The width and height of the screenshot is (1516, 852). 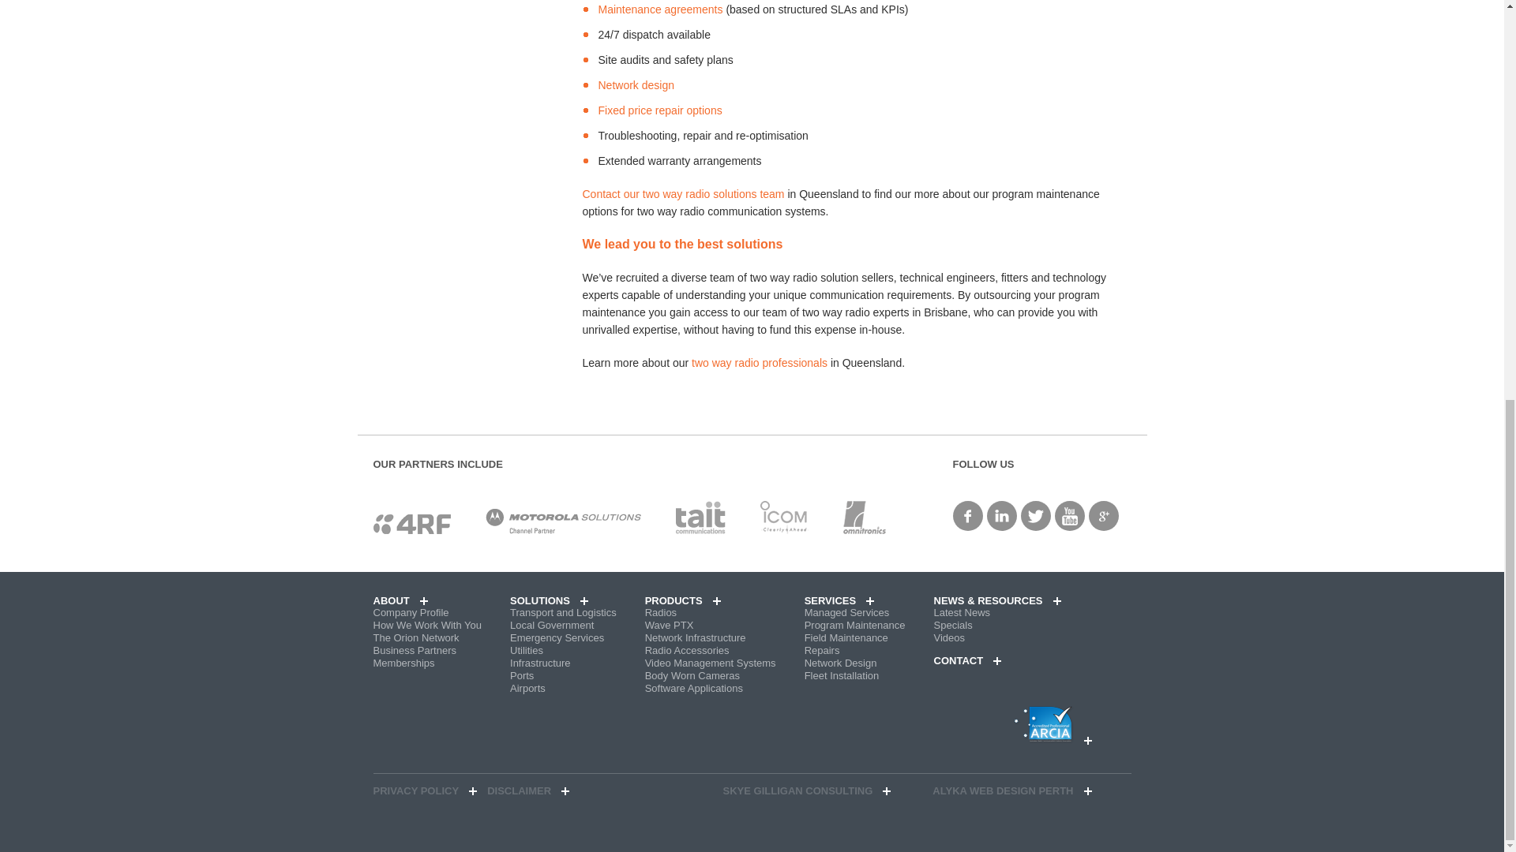 What do you see at coordinates (807, 790) in the screenshot?
I see `Skye Gilligan Consulting` at bounding box center [807, 790].